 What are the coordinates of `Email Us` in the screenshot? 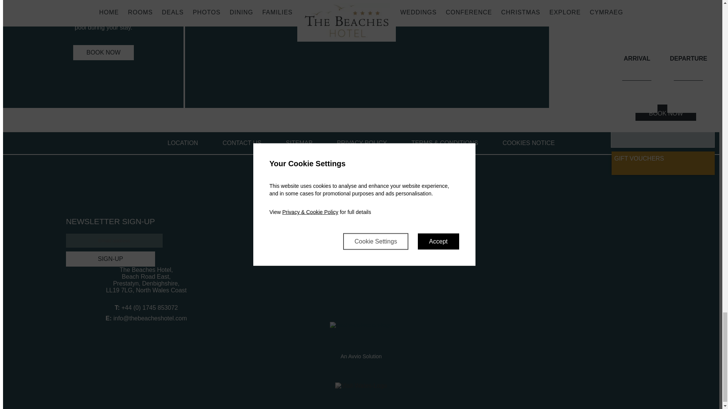 It's located at (150, 318).